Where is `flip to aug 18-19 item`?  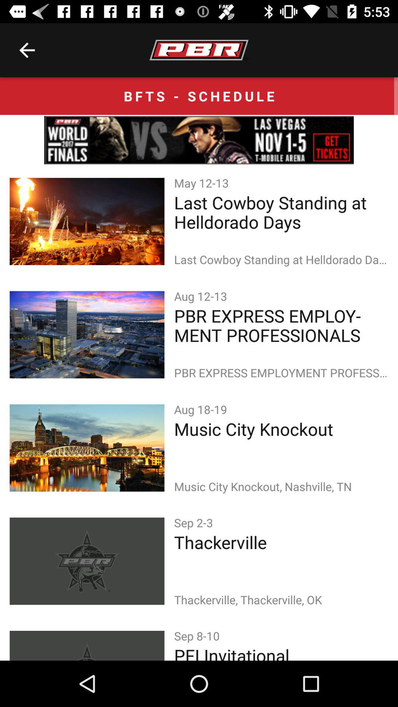
flip to aug 18-19 item is located at coordinates (202, 409).